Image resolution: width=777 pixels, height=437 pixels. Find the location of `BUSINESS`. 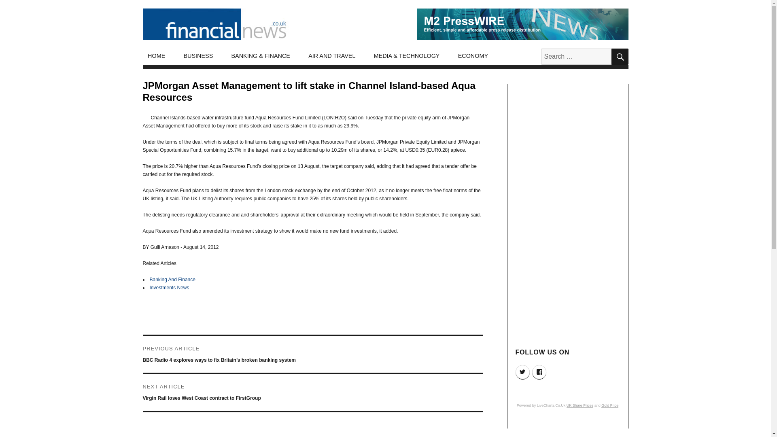

BUSINESS is located at coordinates (198, 56).